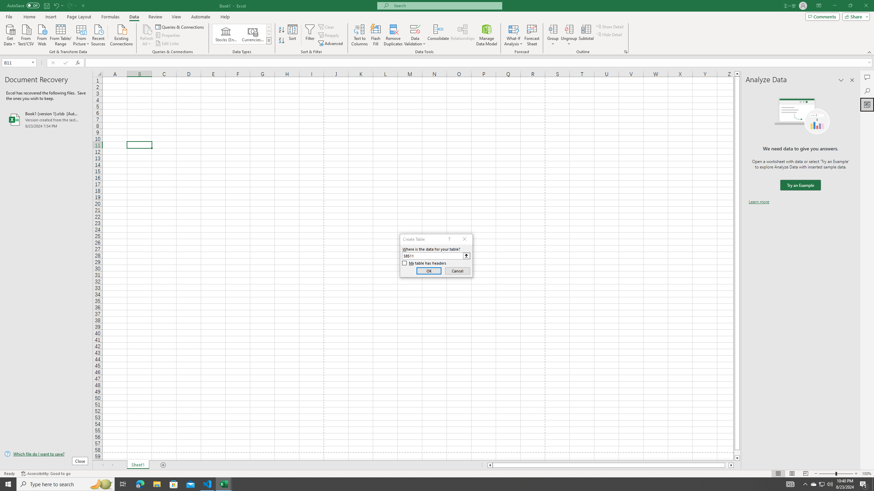 This screenshot has width=874, height=491. What do you see at coordinates (856, 474) in the screenshot?
I see `Zoom In` at bounding box center [856, 474].